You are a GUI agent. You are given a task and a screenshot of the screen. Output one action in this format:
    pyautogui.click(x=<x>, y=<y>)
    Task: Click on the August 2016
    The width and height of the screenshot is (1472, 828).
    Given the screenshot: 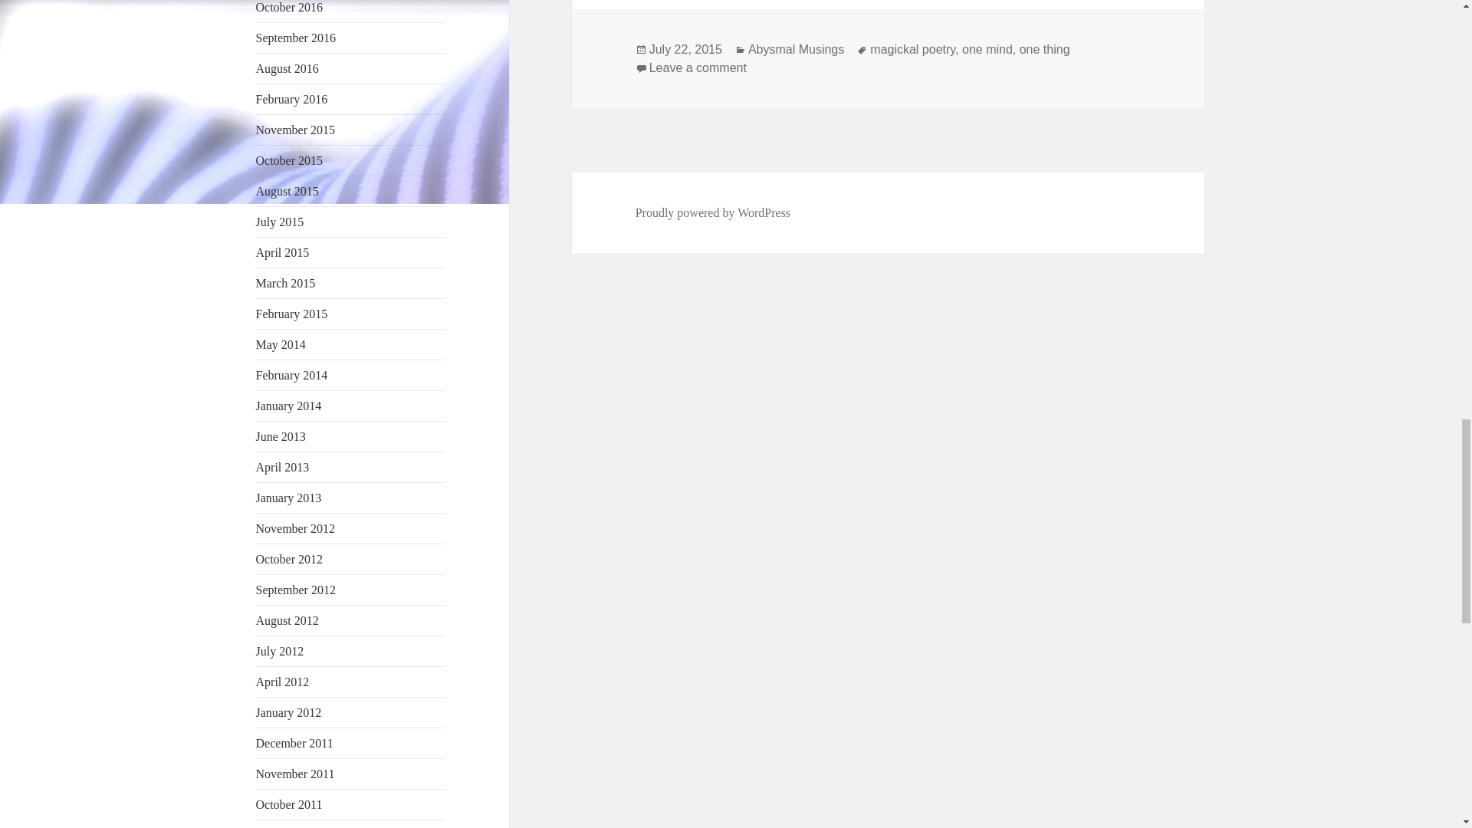 What is the action you would take?
    pyautogui.click(x=287, y=69)
    